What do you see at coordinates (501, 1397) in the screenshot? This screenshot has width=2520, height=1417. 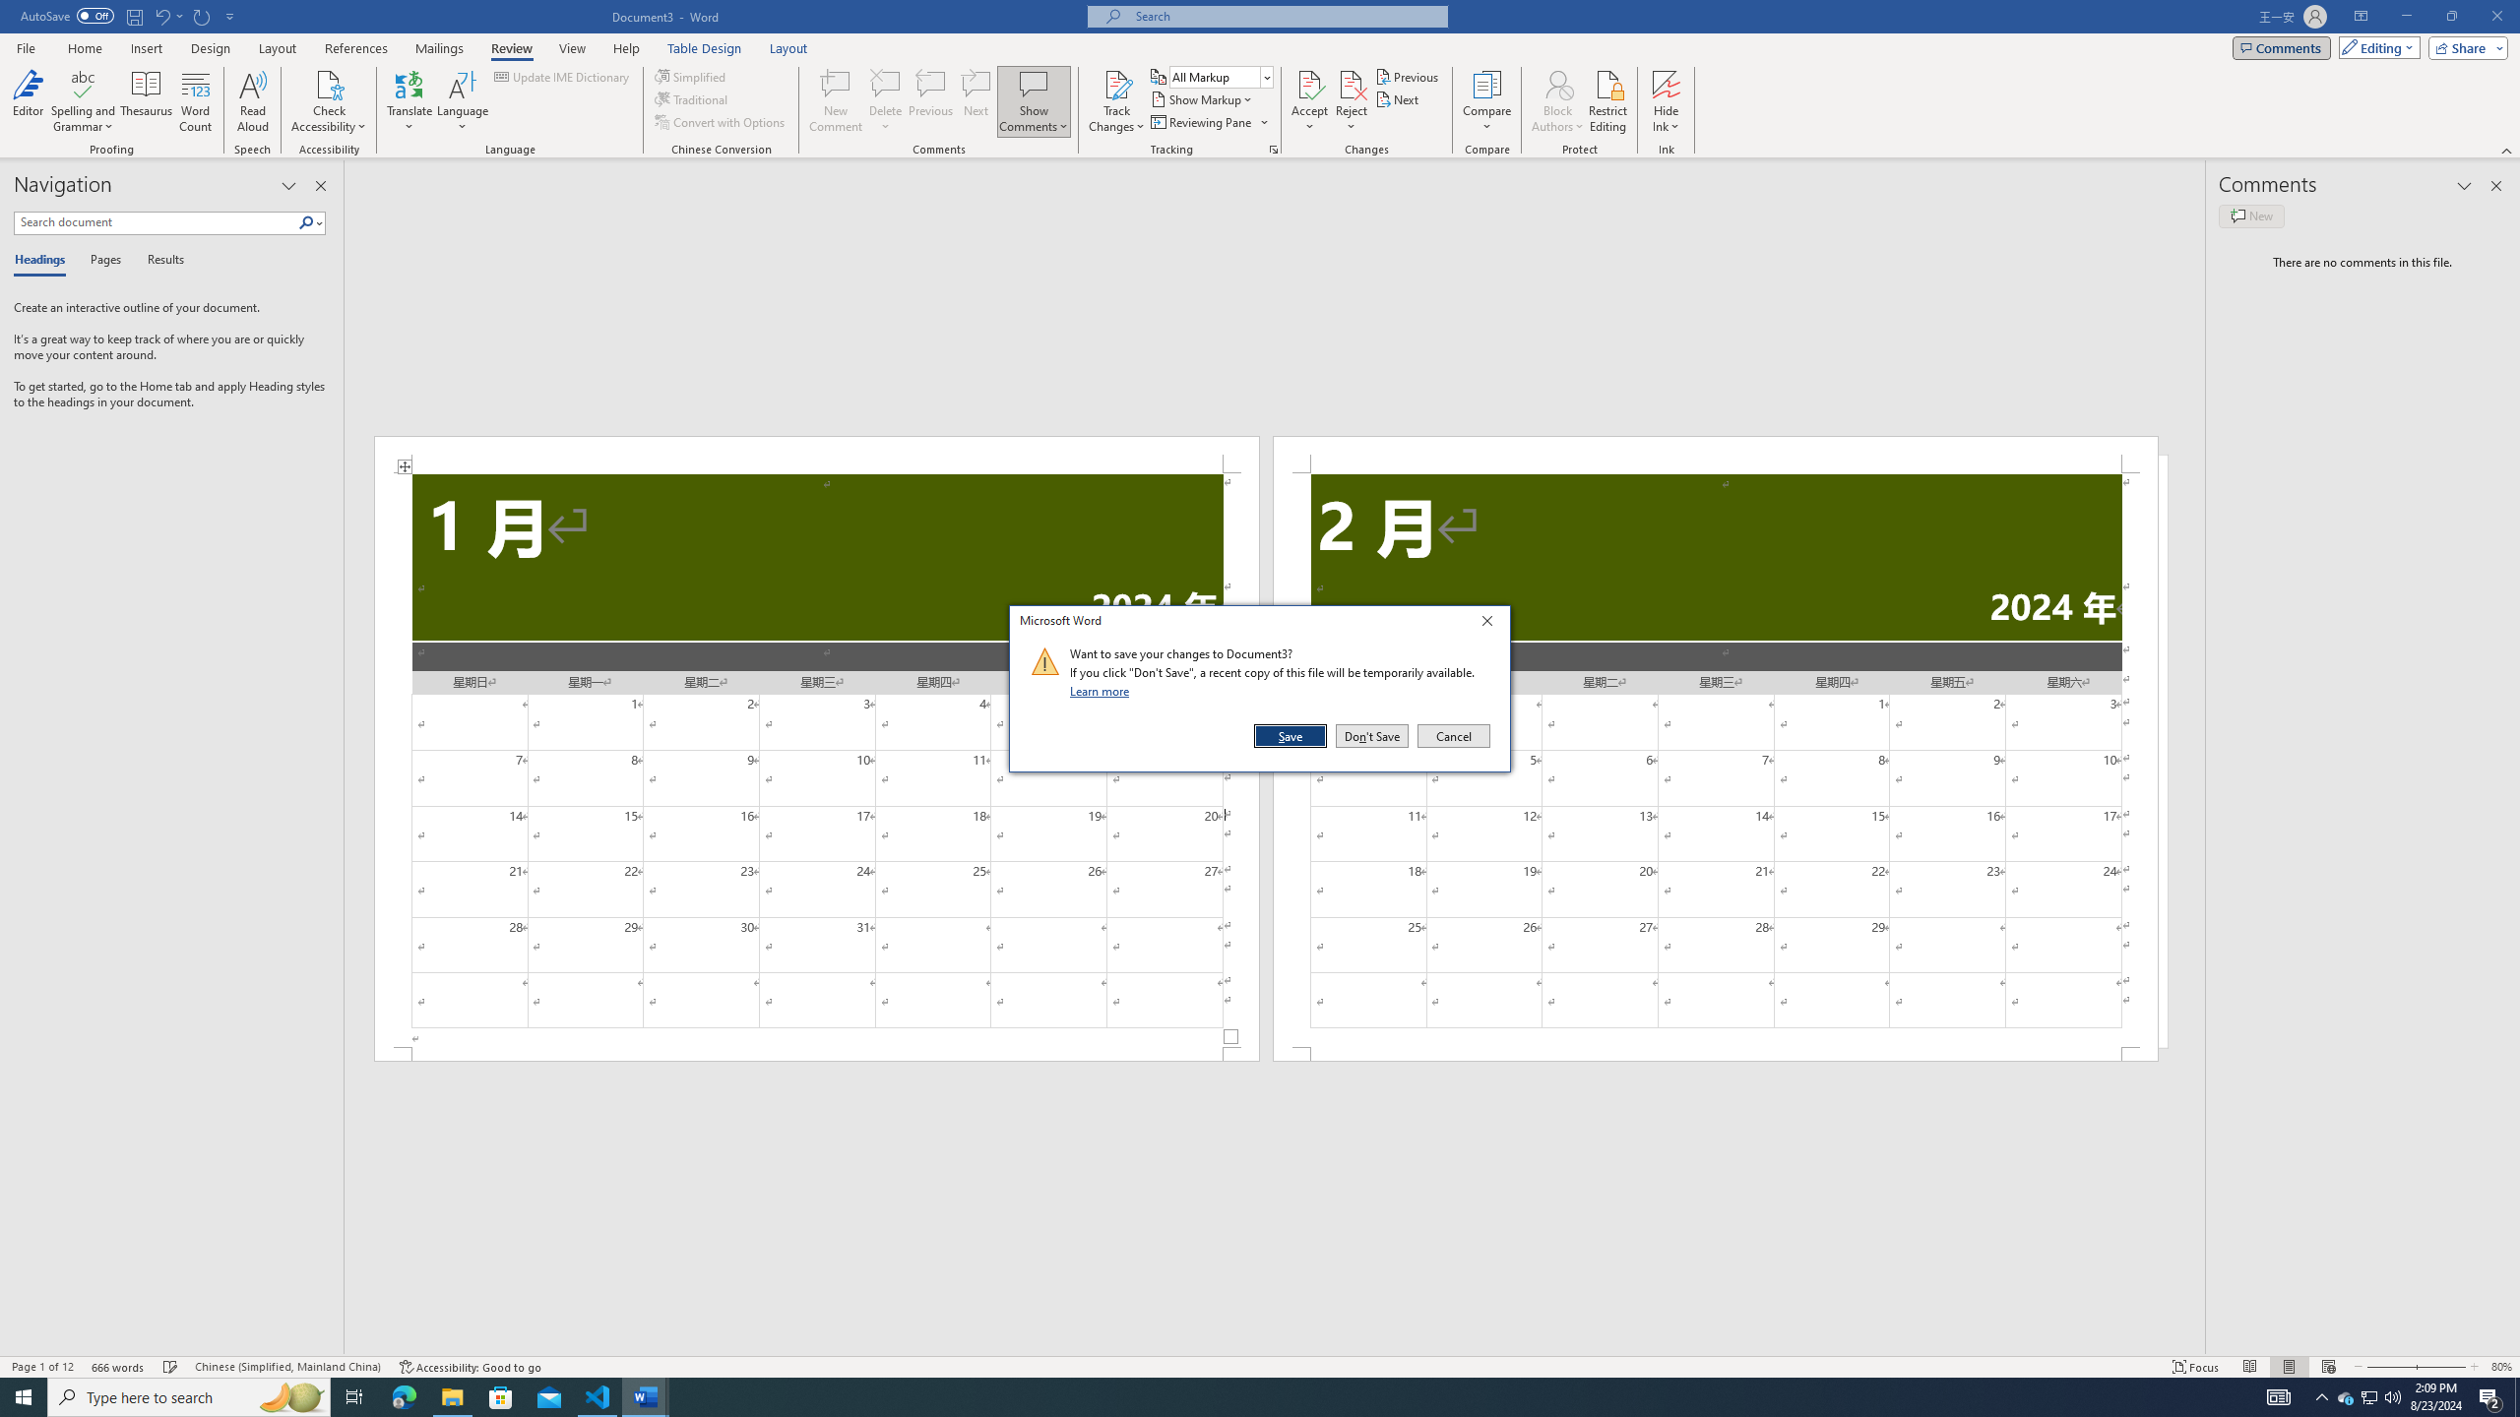 I see `Microsoft Store` at bounding box center [501, 1397].